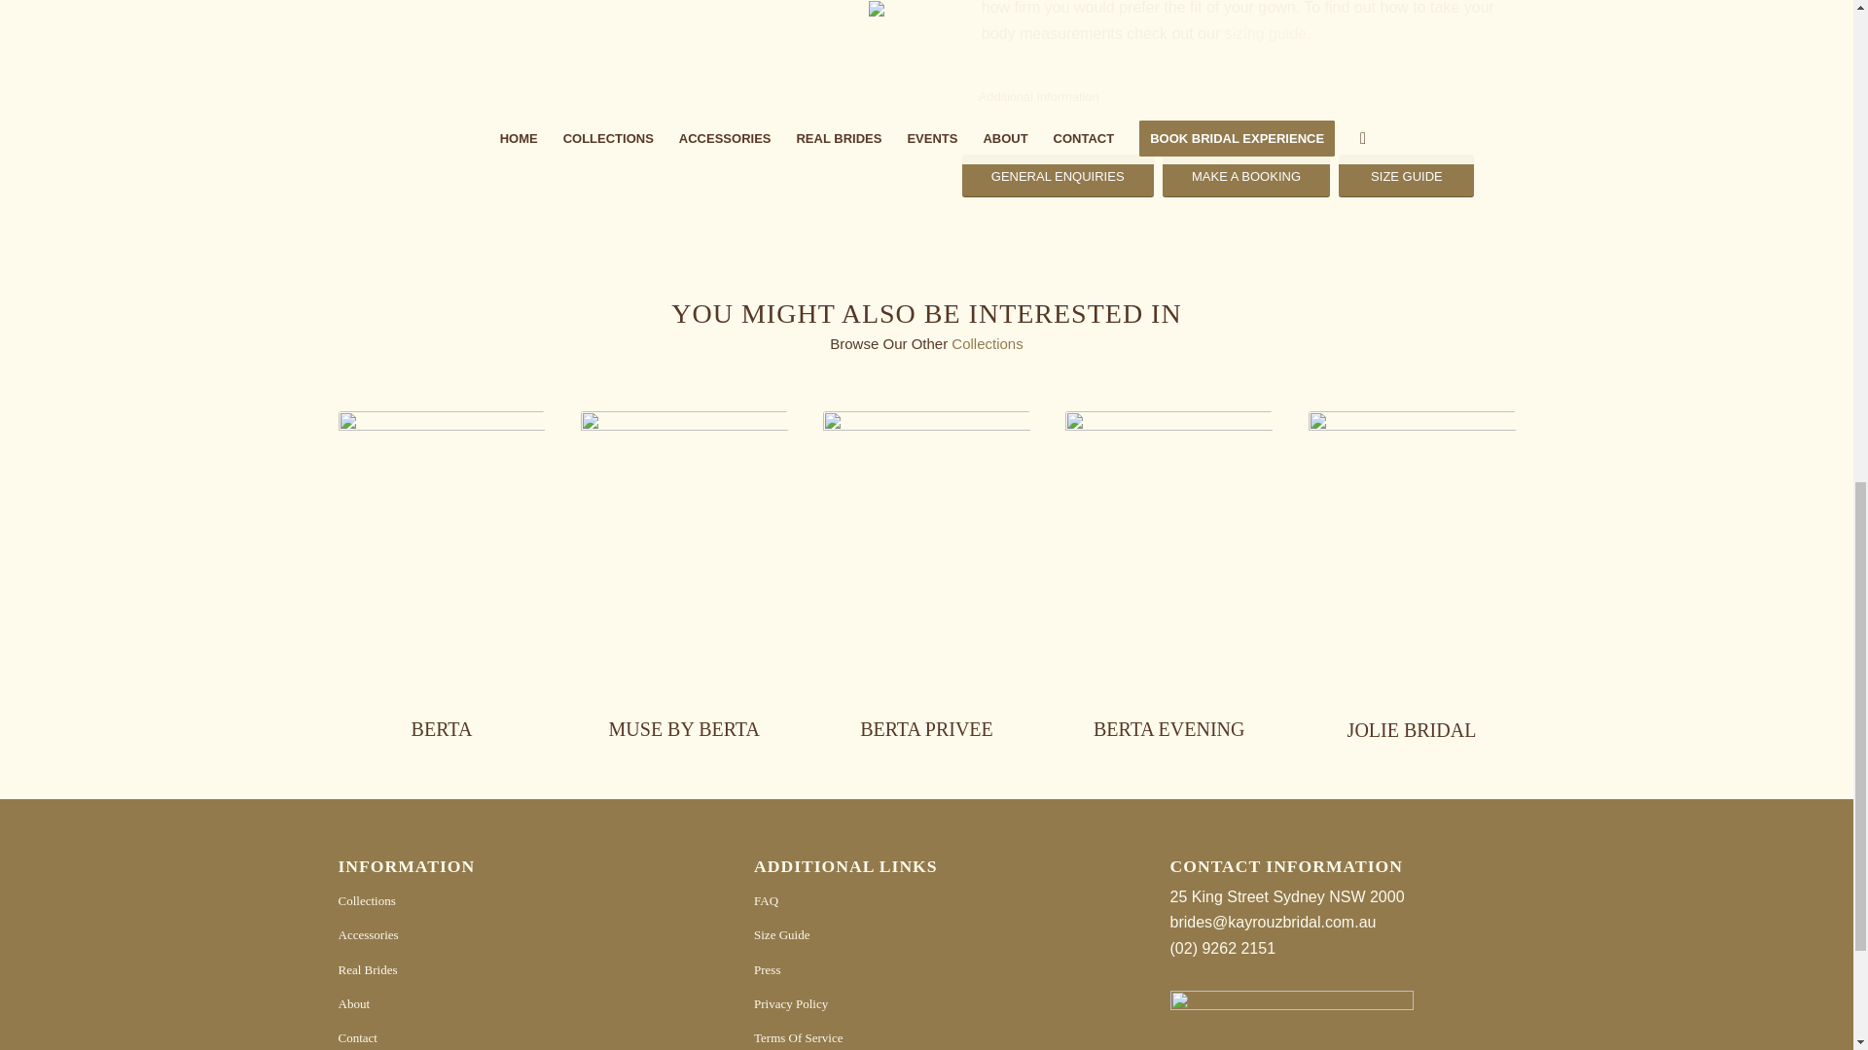  Describe the element at coordinates (1406, 176) in the screenshot. I see `SIZE GUIDE` at that location.